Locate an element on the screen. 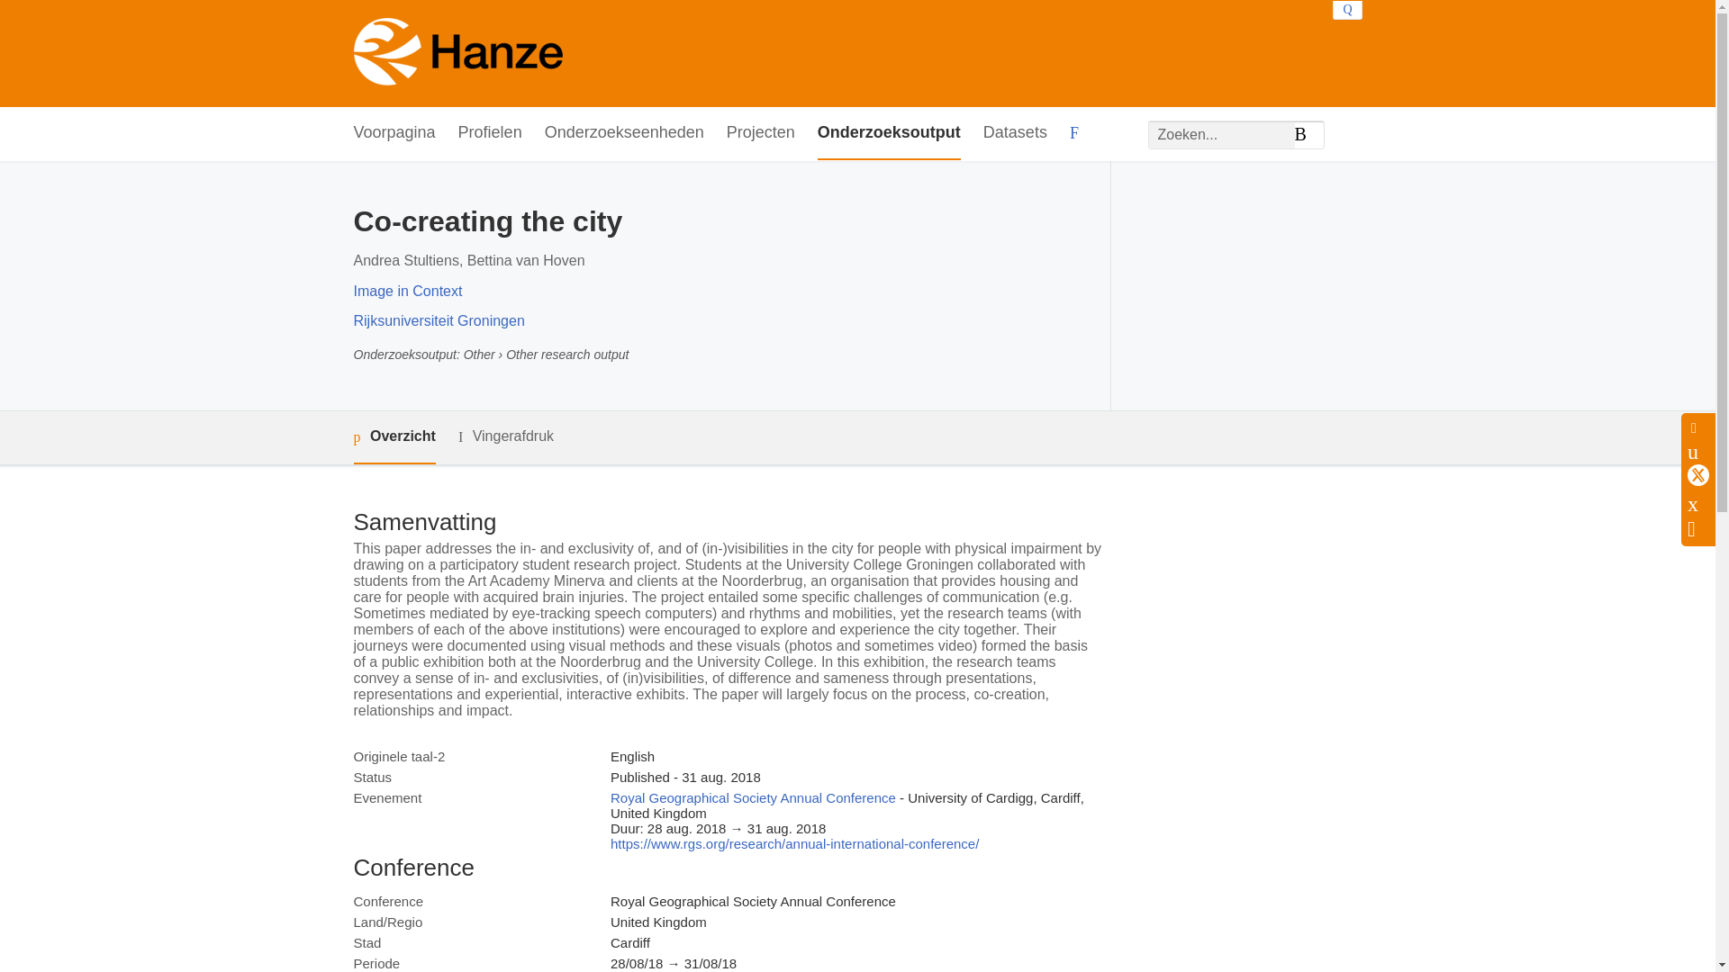 The height and width of the screenshot is (972, 1729). Vingerafdruk is located at coordinates (505, 436).